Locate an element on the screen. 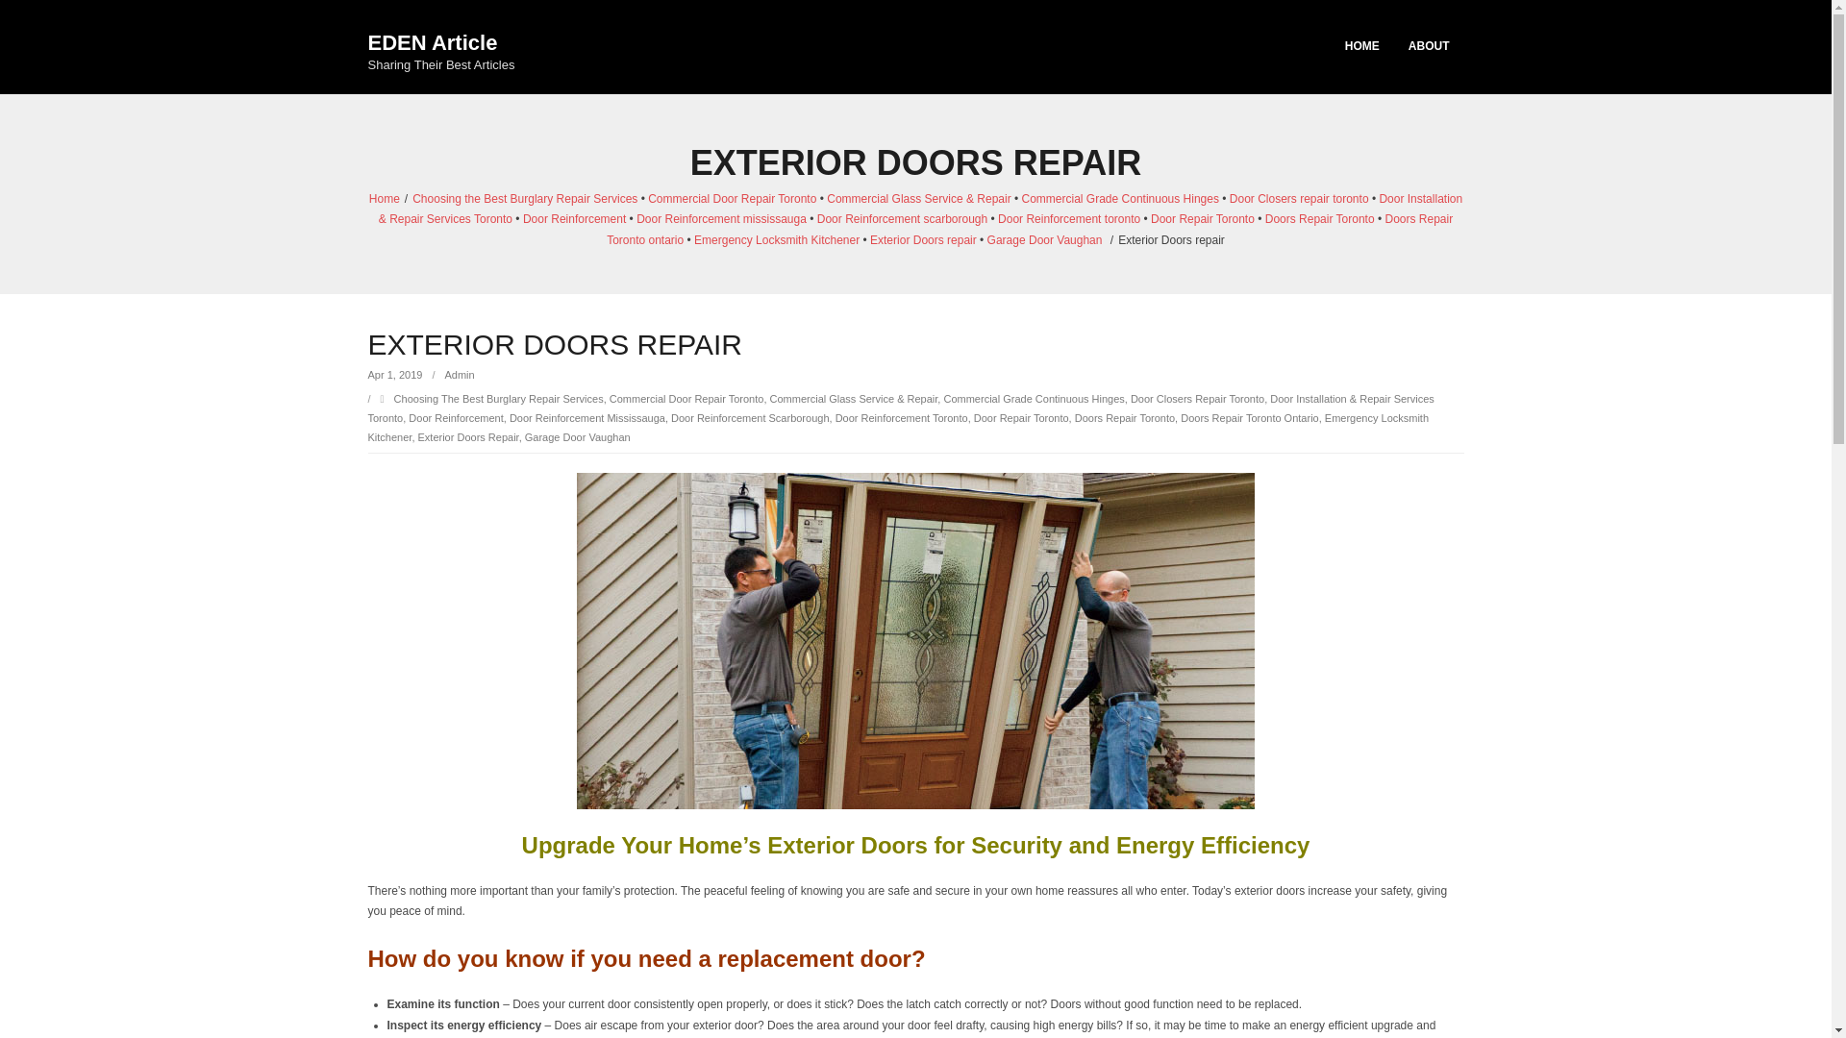 The image size is (1846, 1038). Admin is located at coordinates (750, 417).